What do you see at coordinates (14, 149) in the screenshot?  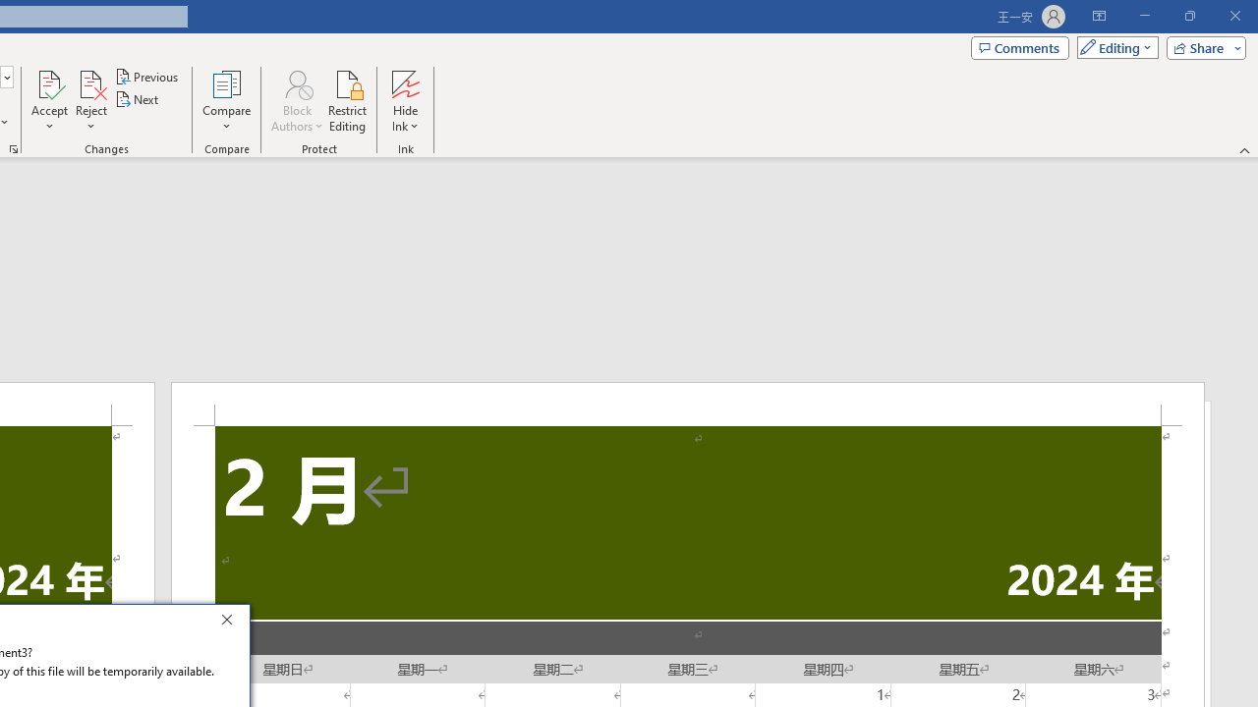 I see `Change Tracking Options...` at bounding box center [14, 149].